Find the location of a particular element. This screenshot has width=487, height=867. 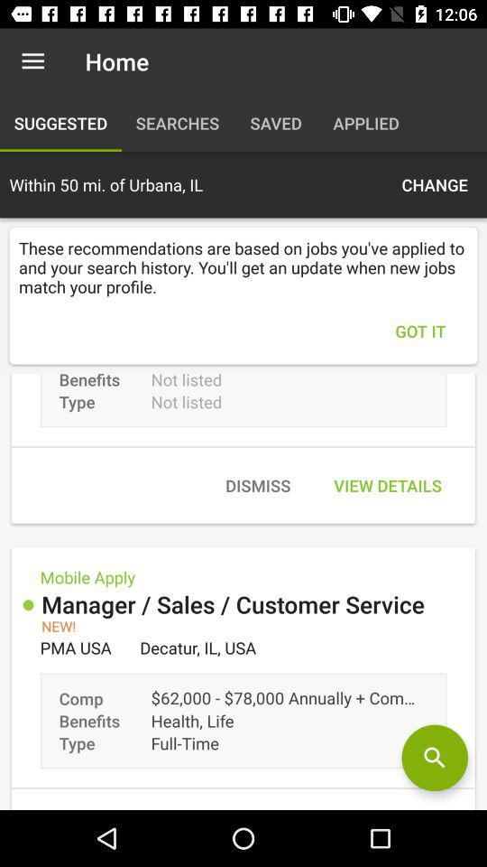

tap the icon above suggested icon is located at coordinates (32, 61).